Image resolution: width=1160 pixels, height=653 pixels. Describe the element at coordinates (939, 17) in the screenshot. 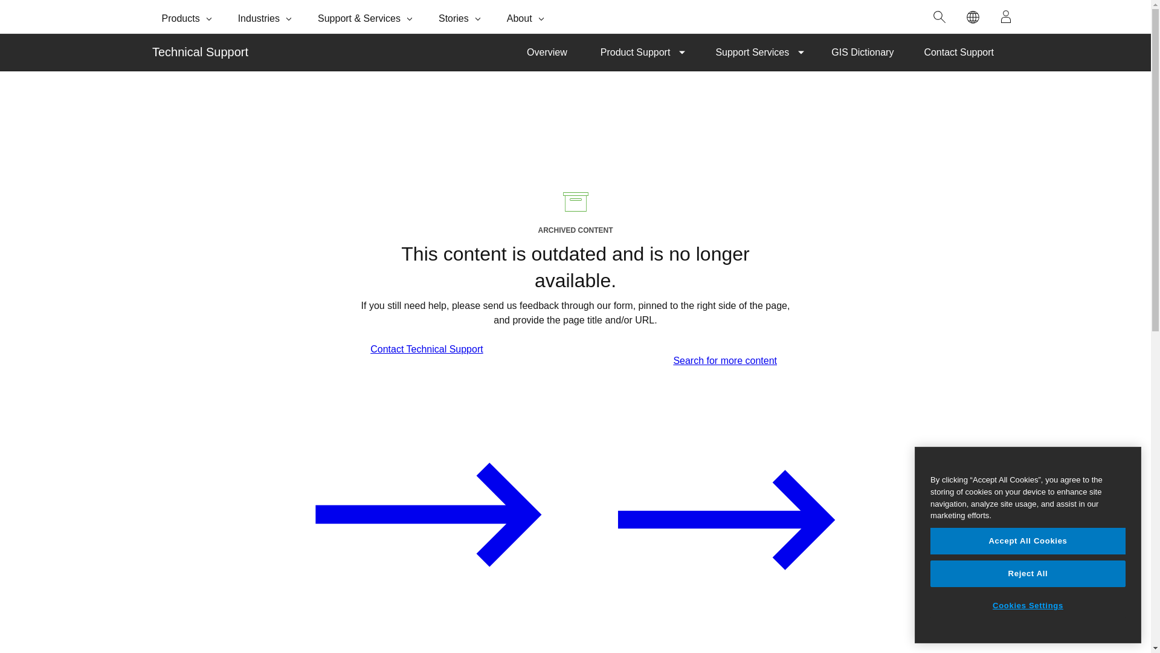

I see `Search` at that location.